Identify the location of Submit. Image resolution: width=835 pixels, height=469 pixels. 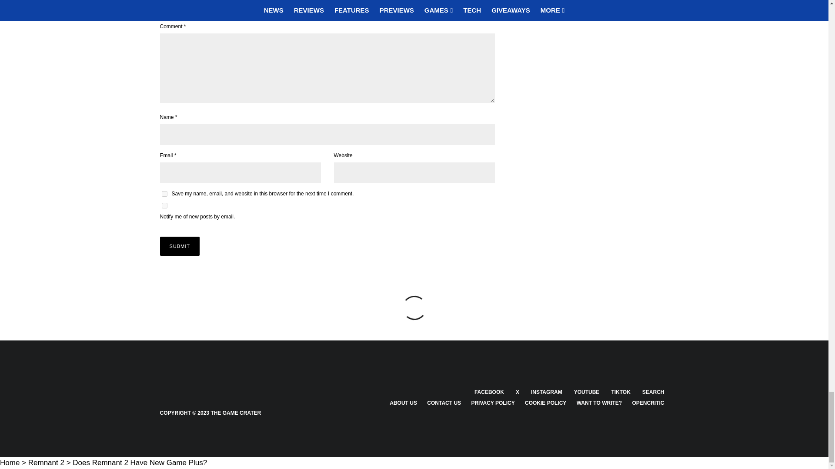
(180, 246).